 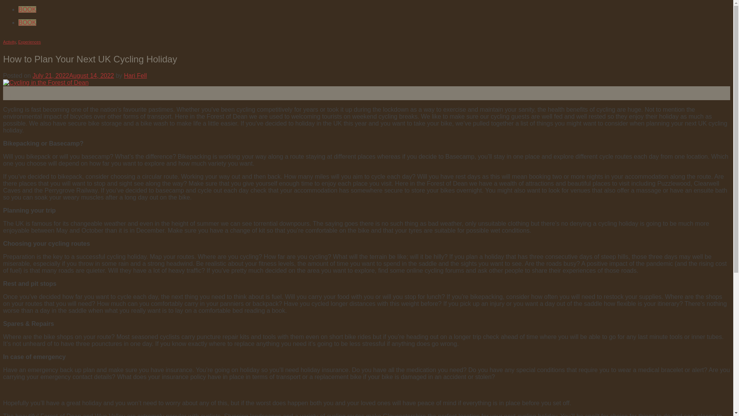 What do you see at coordinates (29, 42) in the screenshot?
I see `Experiences` at bounding box center [29, 42].